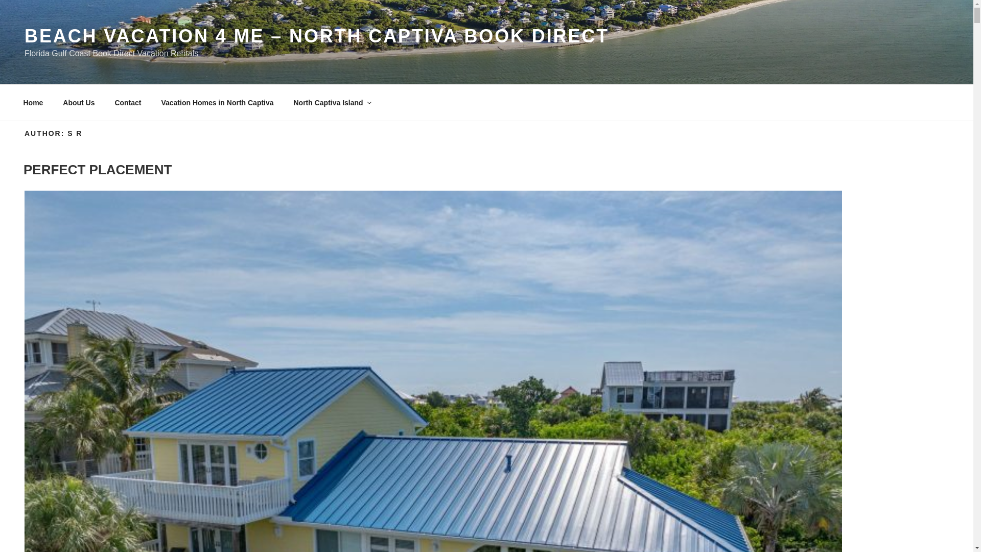 This screenshot has height=552, width=981. What do you see at coordinates (79, 102) in the screenshot?
I see `About Us` at bounding box center [79, 102].